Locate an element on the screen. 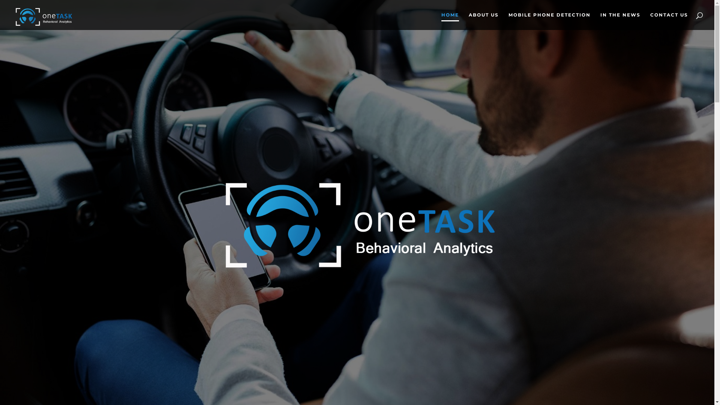  MOBILE PHONE DETECTION is located at coordinates (550, 21).